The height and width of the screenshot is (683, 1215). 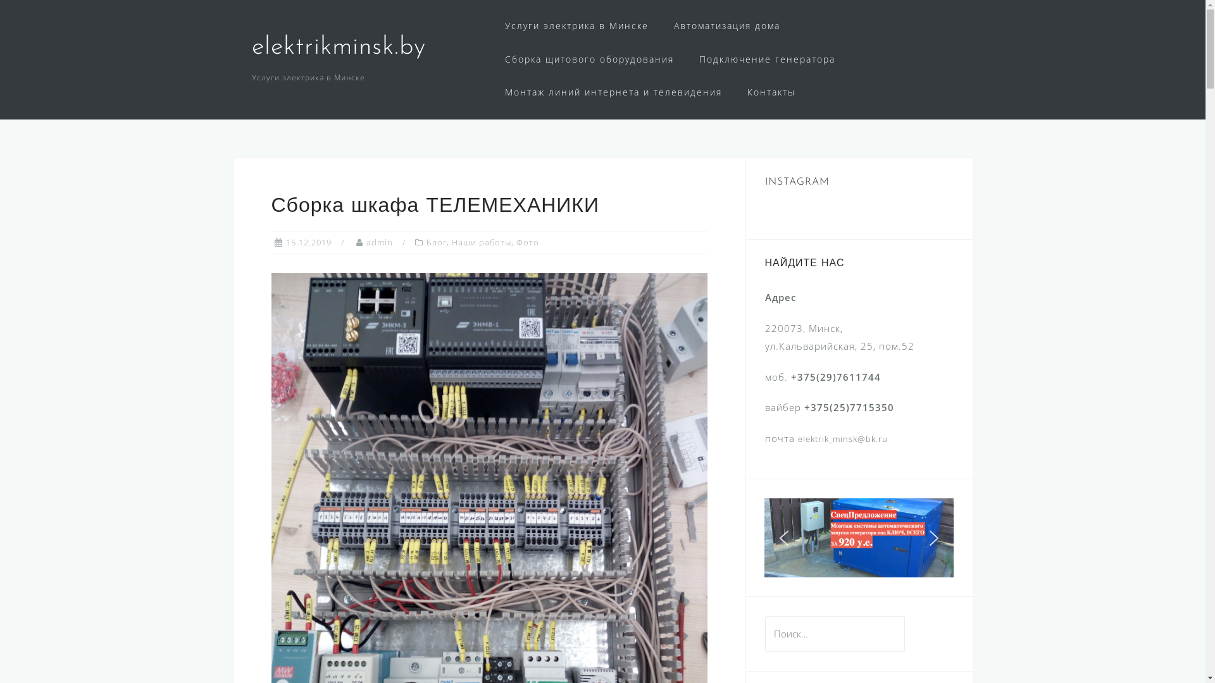 I want to click on elektrik_minsk@bk.ru, so click(x=842, y=438).